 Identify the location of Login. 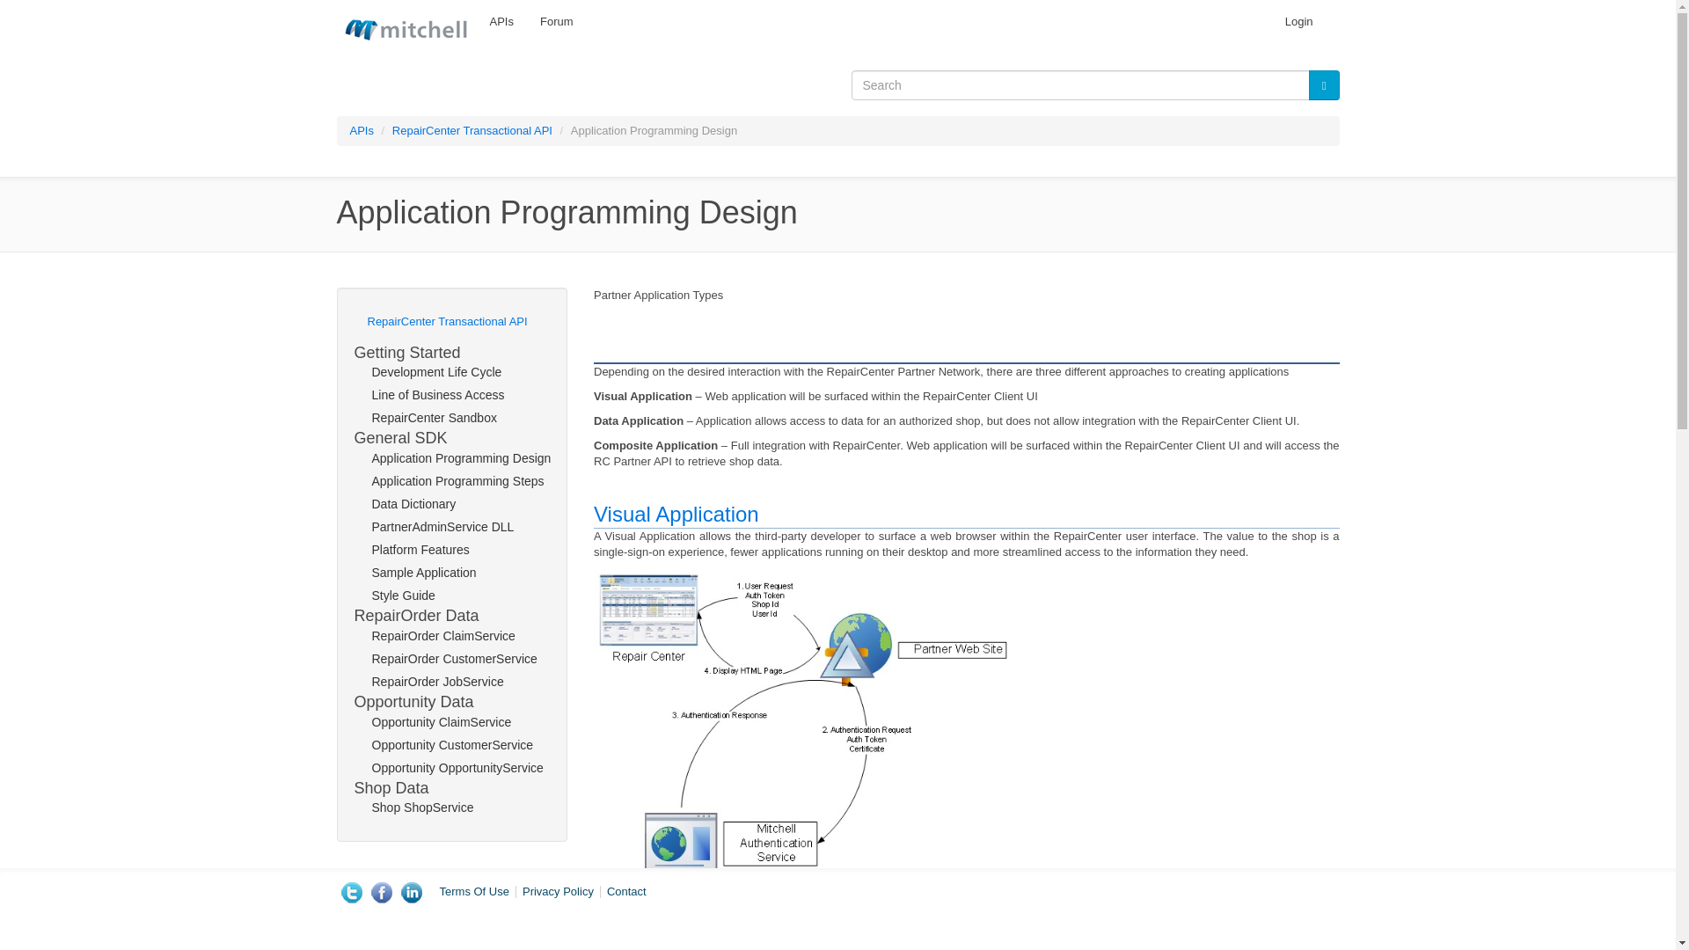
(1298, 21).